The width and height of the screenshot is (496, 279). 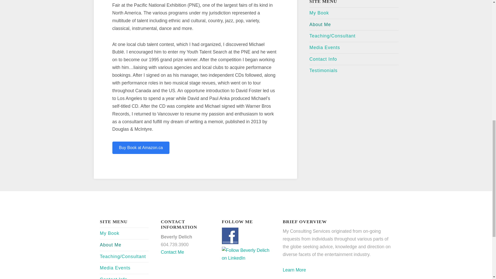 I want to click on My Book, so click(x=109, y=234).